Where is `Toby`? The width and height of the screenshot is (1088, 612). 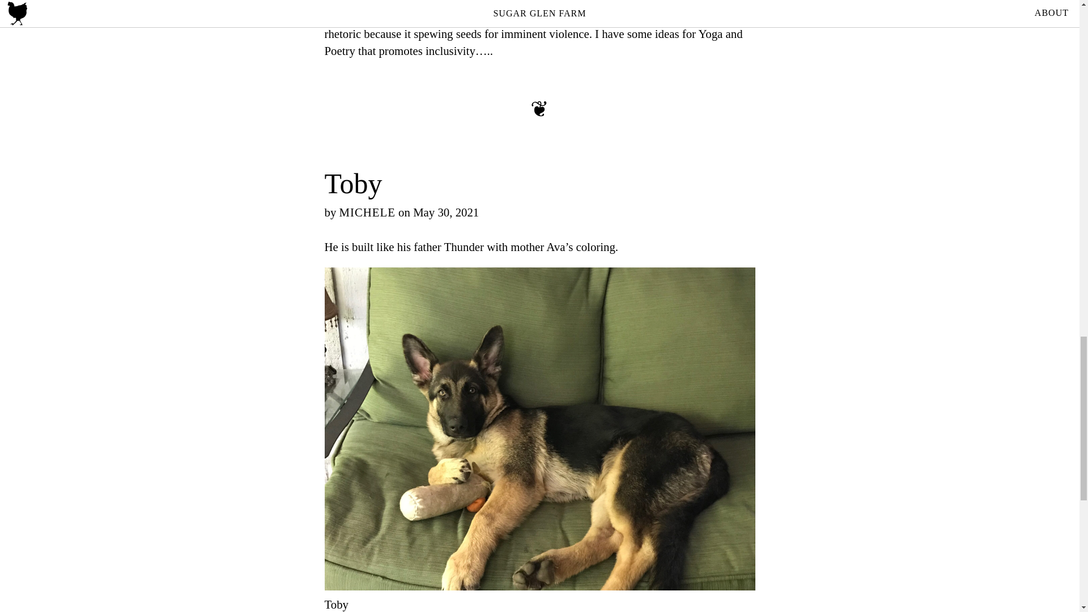
Toby is located at coordinates (352, 184).